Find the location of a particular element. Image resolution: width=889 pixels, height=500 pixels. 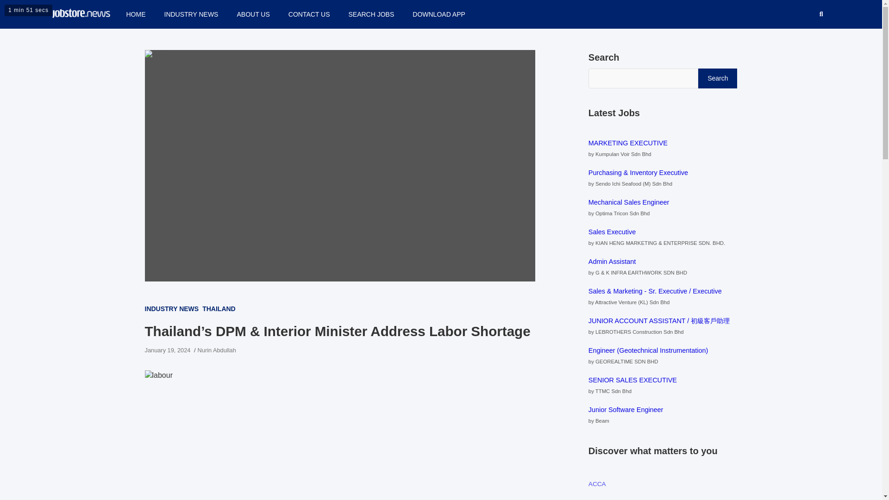

January 19, 2024 is located at coordinates (167, 350).